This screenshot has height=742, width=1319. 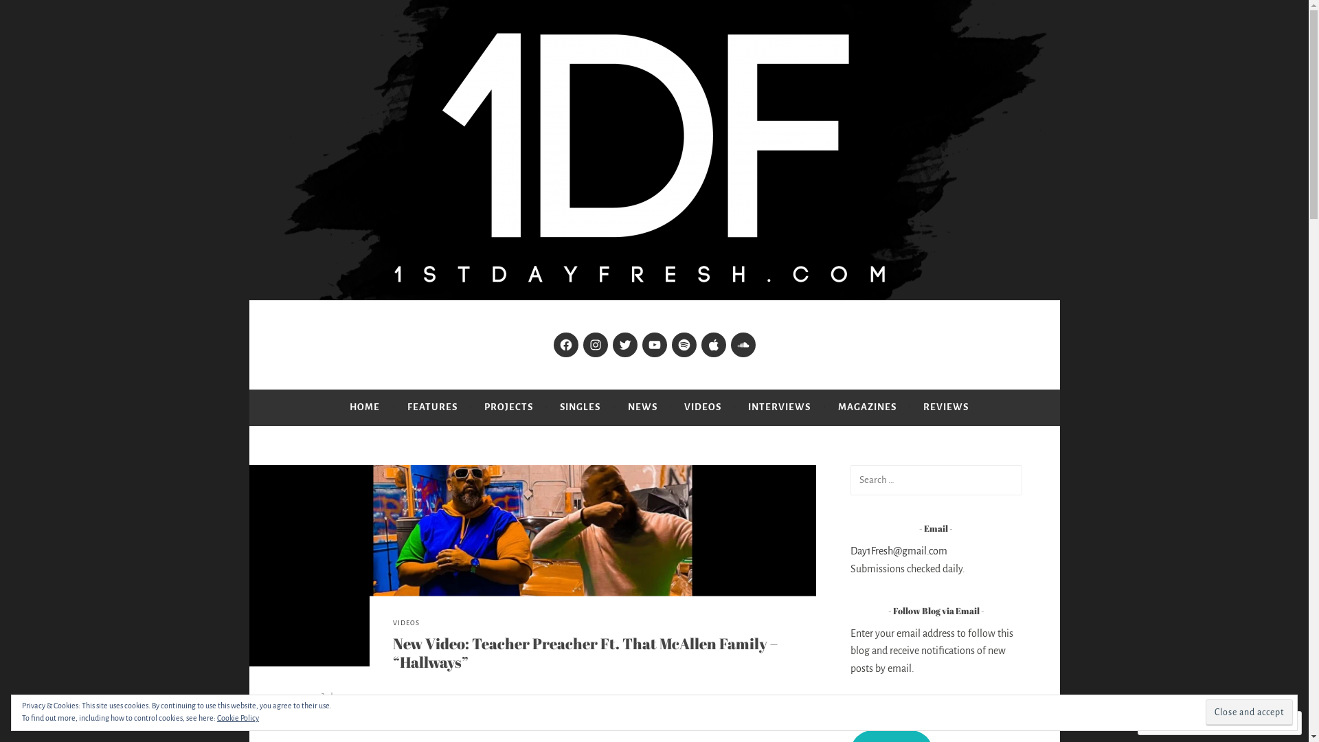 I want to click on REVIEWS, so click(x=946, y=407).